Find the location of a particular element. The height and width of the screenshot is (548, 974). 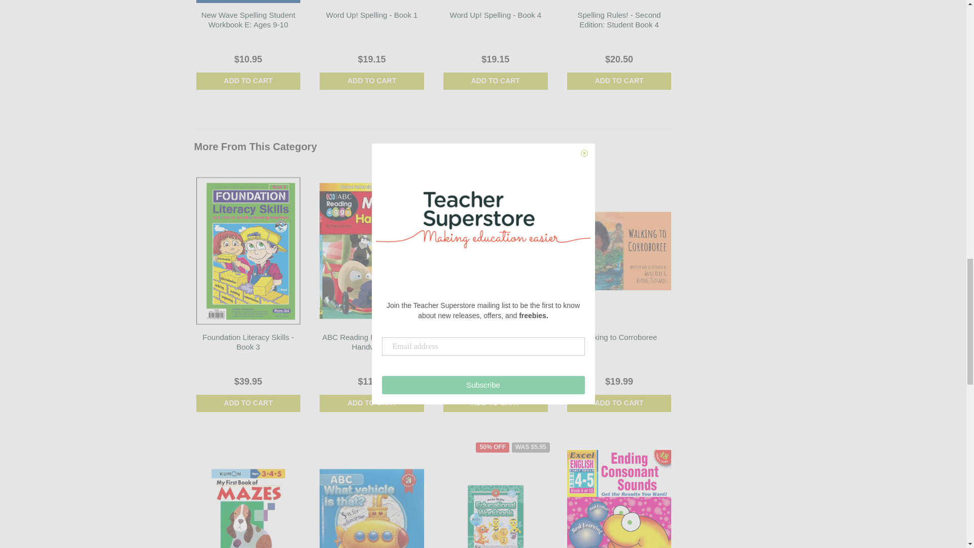

Add to Cart is located at coordinates (248, 81).